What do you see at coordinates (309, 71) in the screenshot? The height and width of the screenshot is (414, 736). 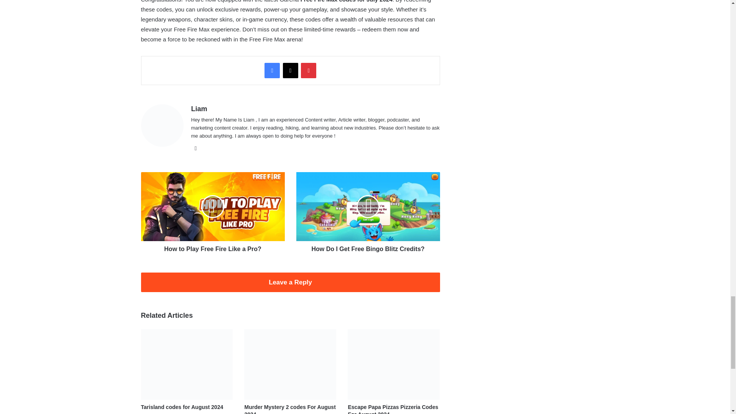 I see `Pinterest` at bounding box center [309, 71].